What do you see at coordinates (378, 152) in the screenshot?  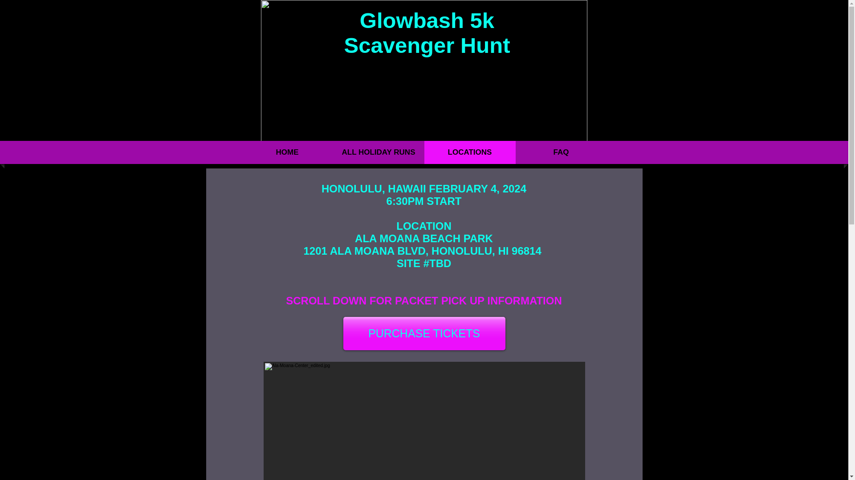 I see `ALL HOLIDAY RUNS` at bounding box center [378, 152].